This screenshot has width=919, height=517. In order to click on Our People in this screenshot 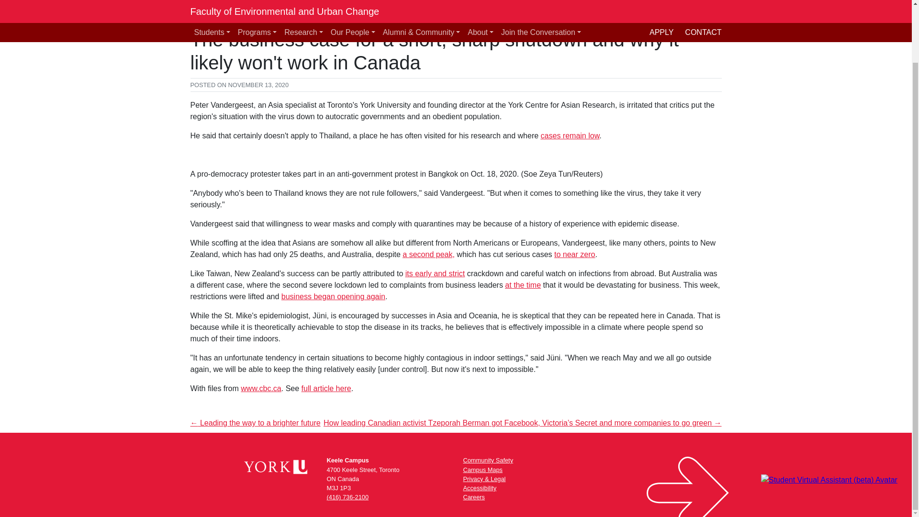, I will do `click(353, 7)`.